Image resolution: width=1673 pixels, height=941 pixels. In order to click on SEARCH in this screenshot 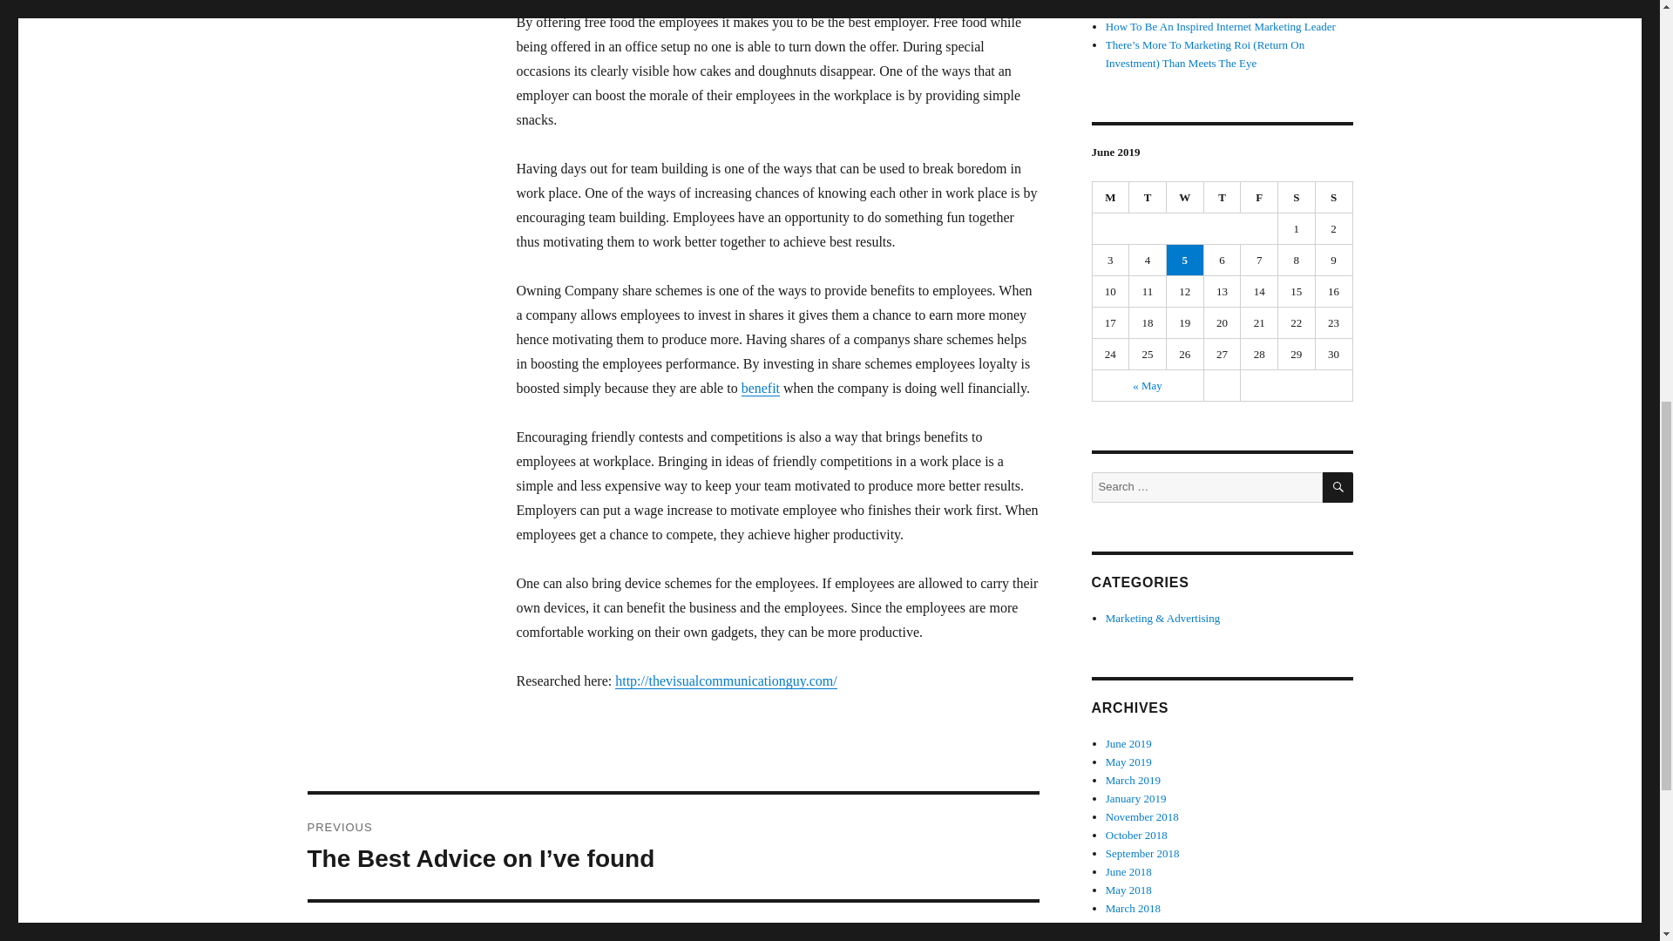, I will do `click(1338, 487)`.